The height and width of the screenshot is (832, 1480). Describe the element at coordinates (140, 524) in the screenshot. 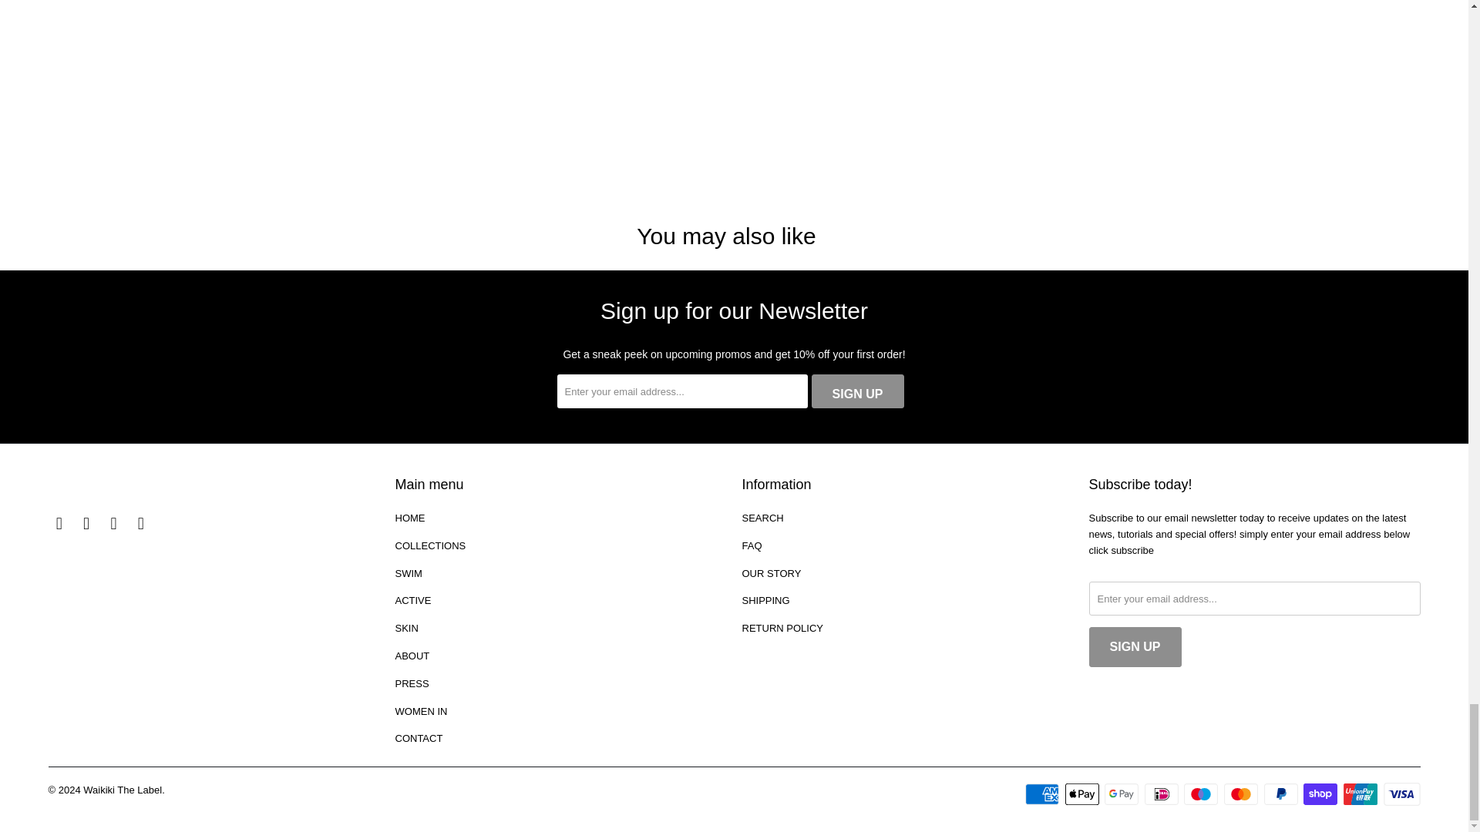

I see `Email Waikiki The Label` at that location.